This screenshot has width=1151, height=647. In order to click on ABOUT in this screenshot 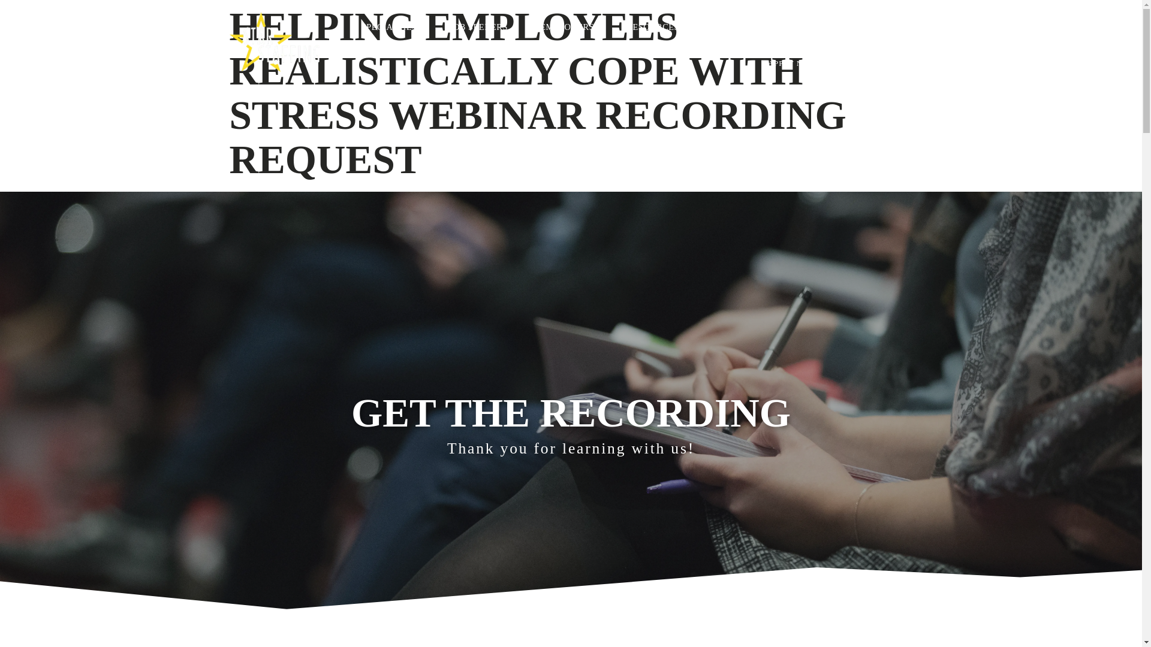, I will do `click(814, 27)`.